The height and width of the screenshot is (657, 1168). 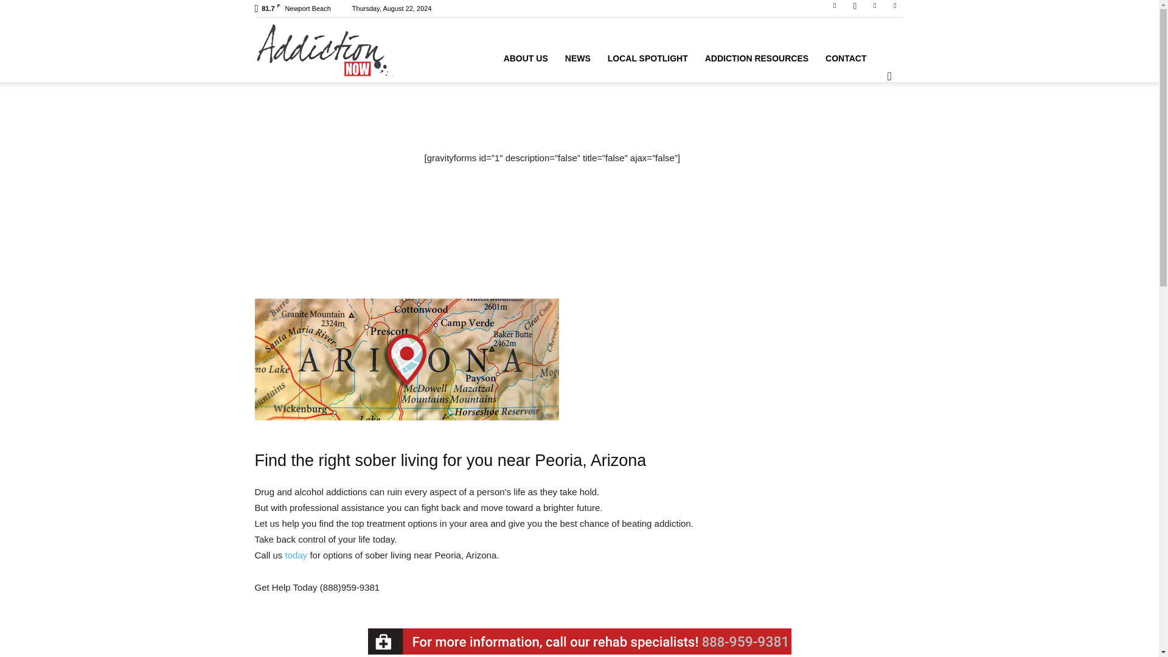 What do you see at coordinates (875, 9) in the screenshot?
I see `Pinterest` at bounding box center [875, 9].